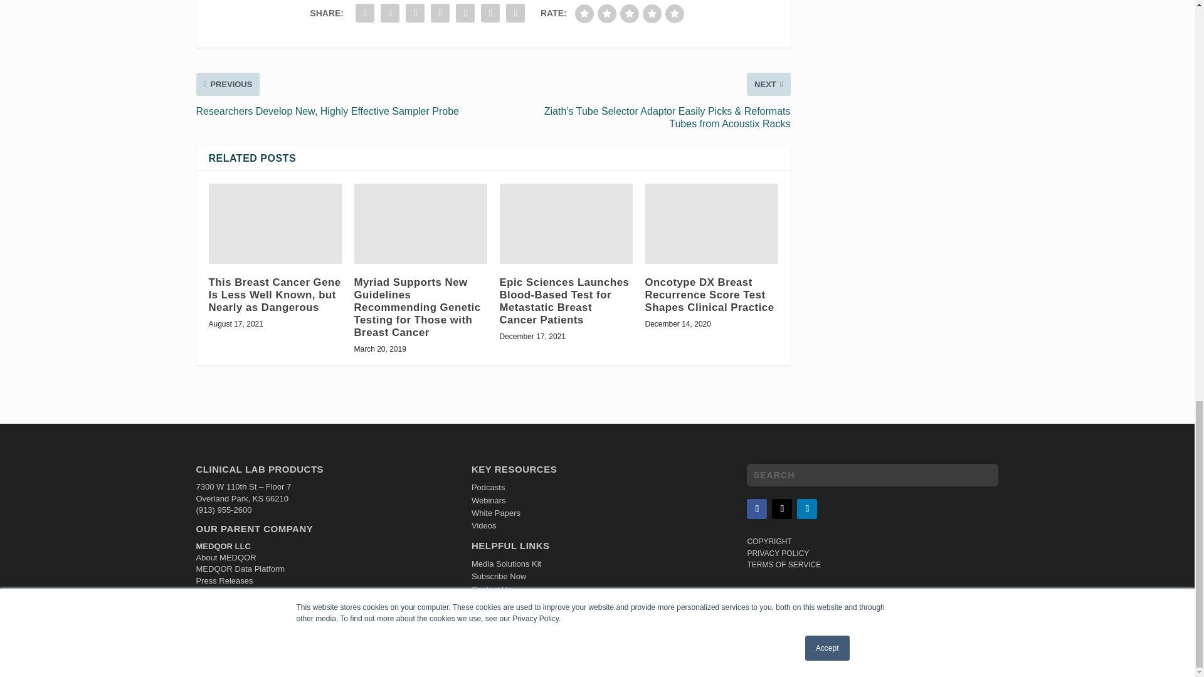 The image size is (1204, 677). I want to click on good, so click(652, 13).